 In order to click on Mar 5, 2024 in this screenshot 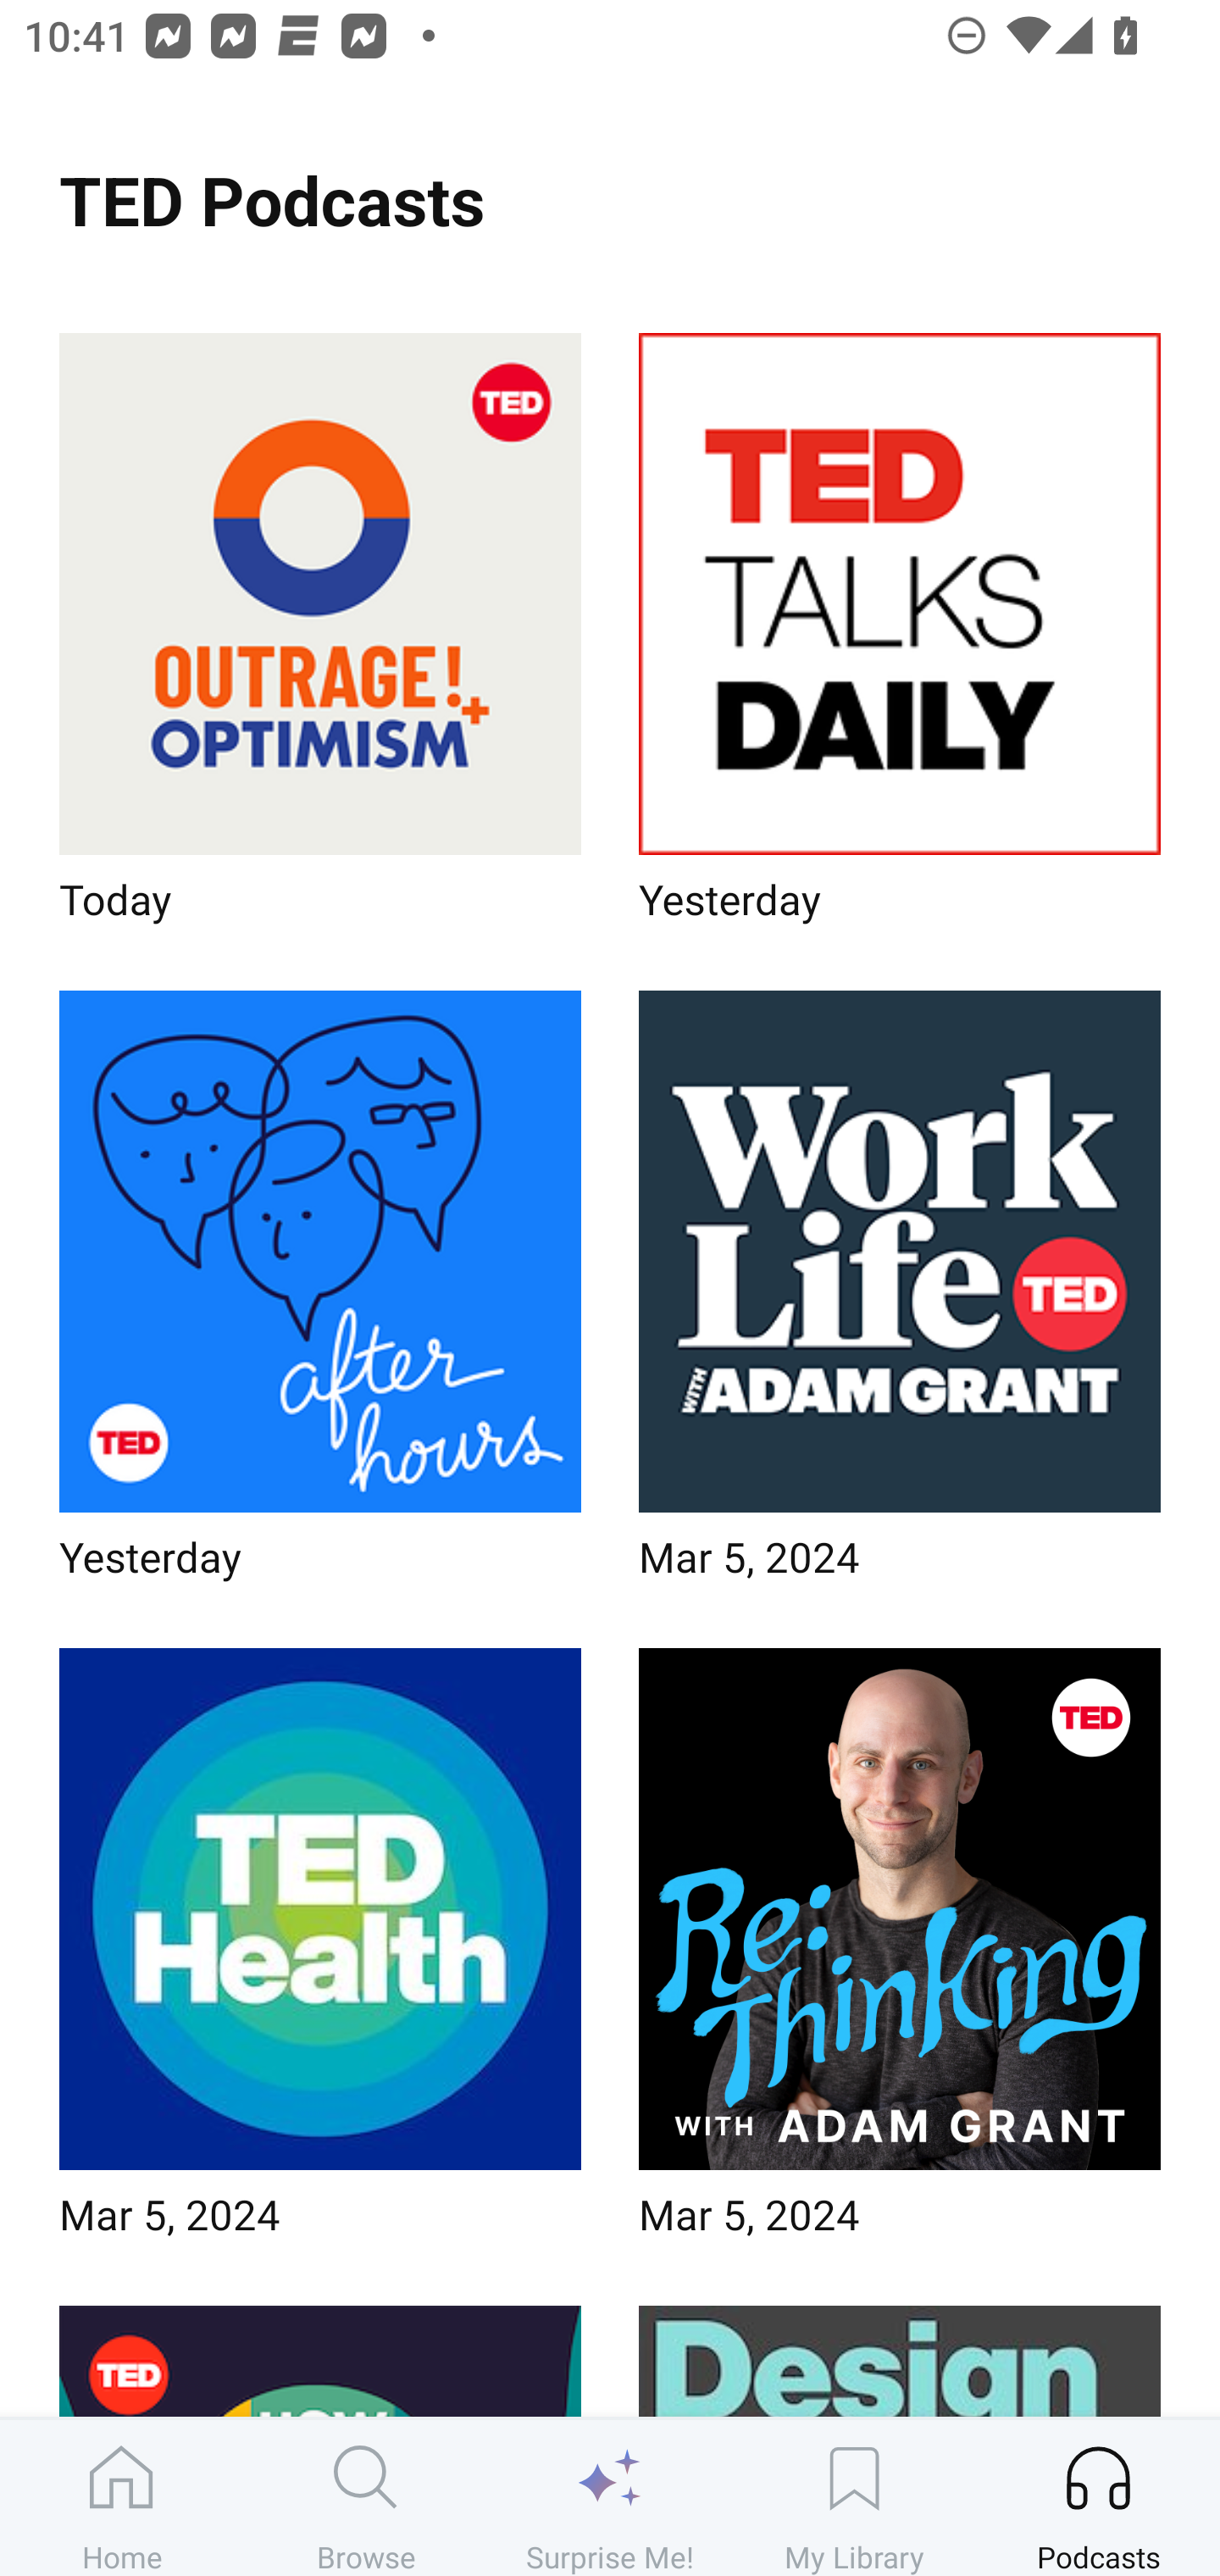, I will do `click(900, 1295)`.